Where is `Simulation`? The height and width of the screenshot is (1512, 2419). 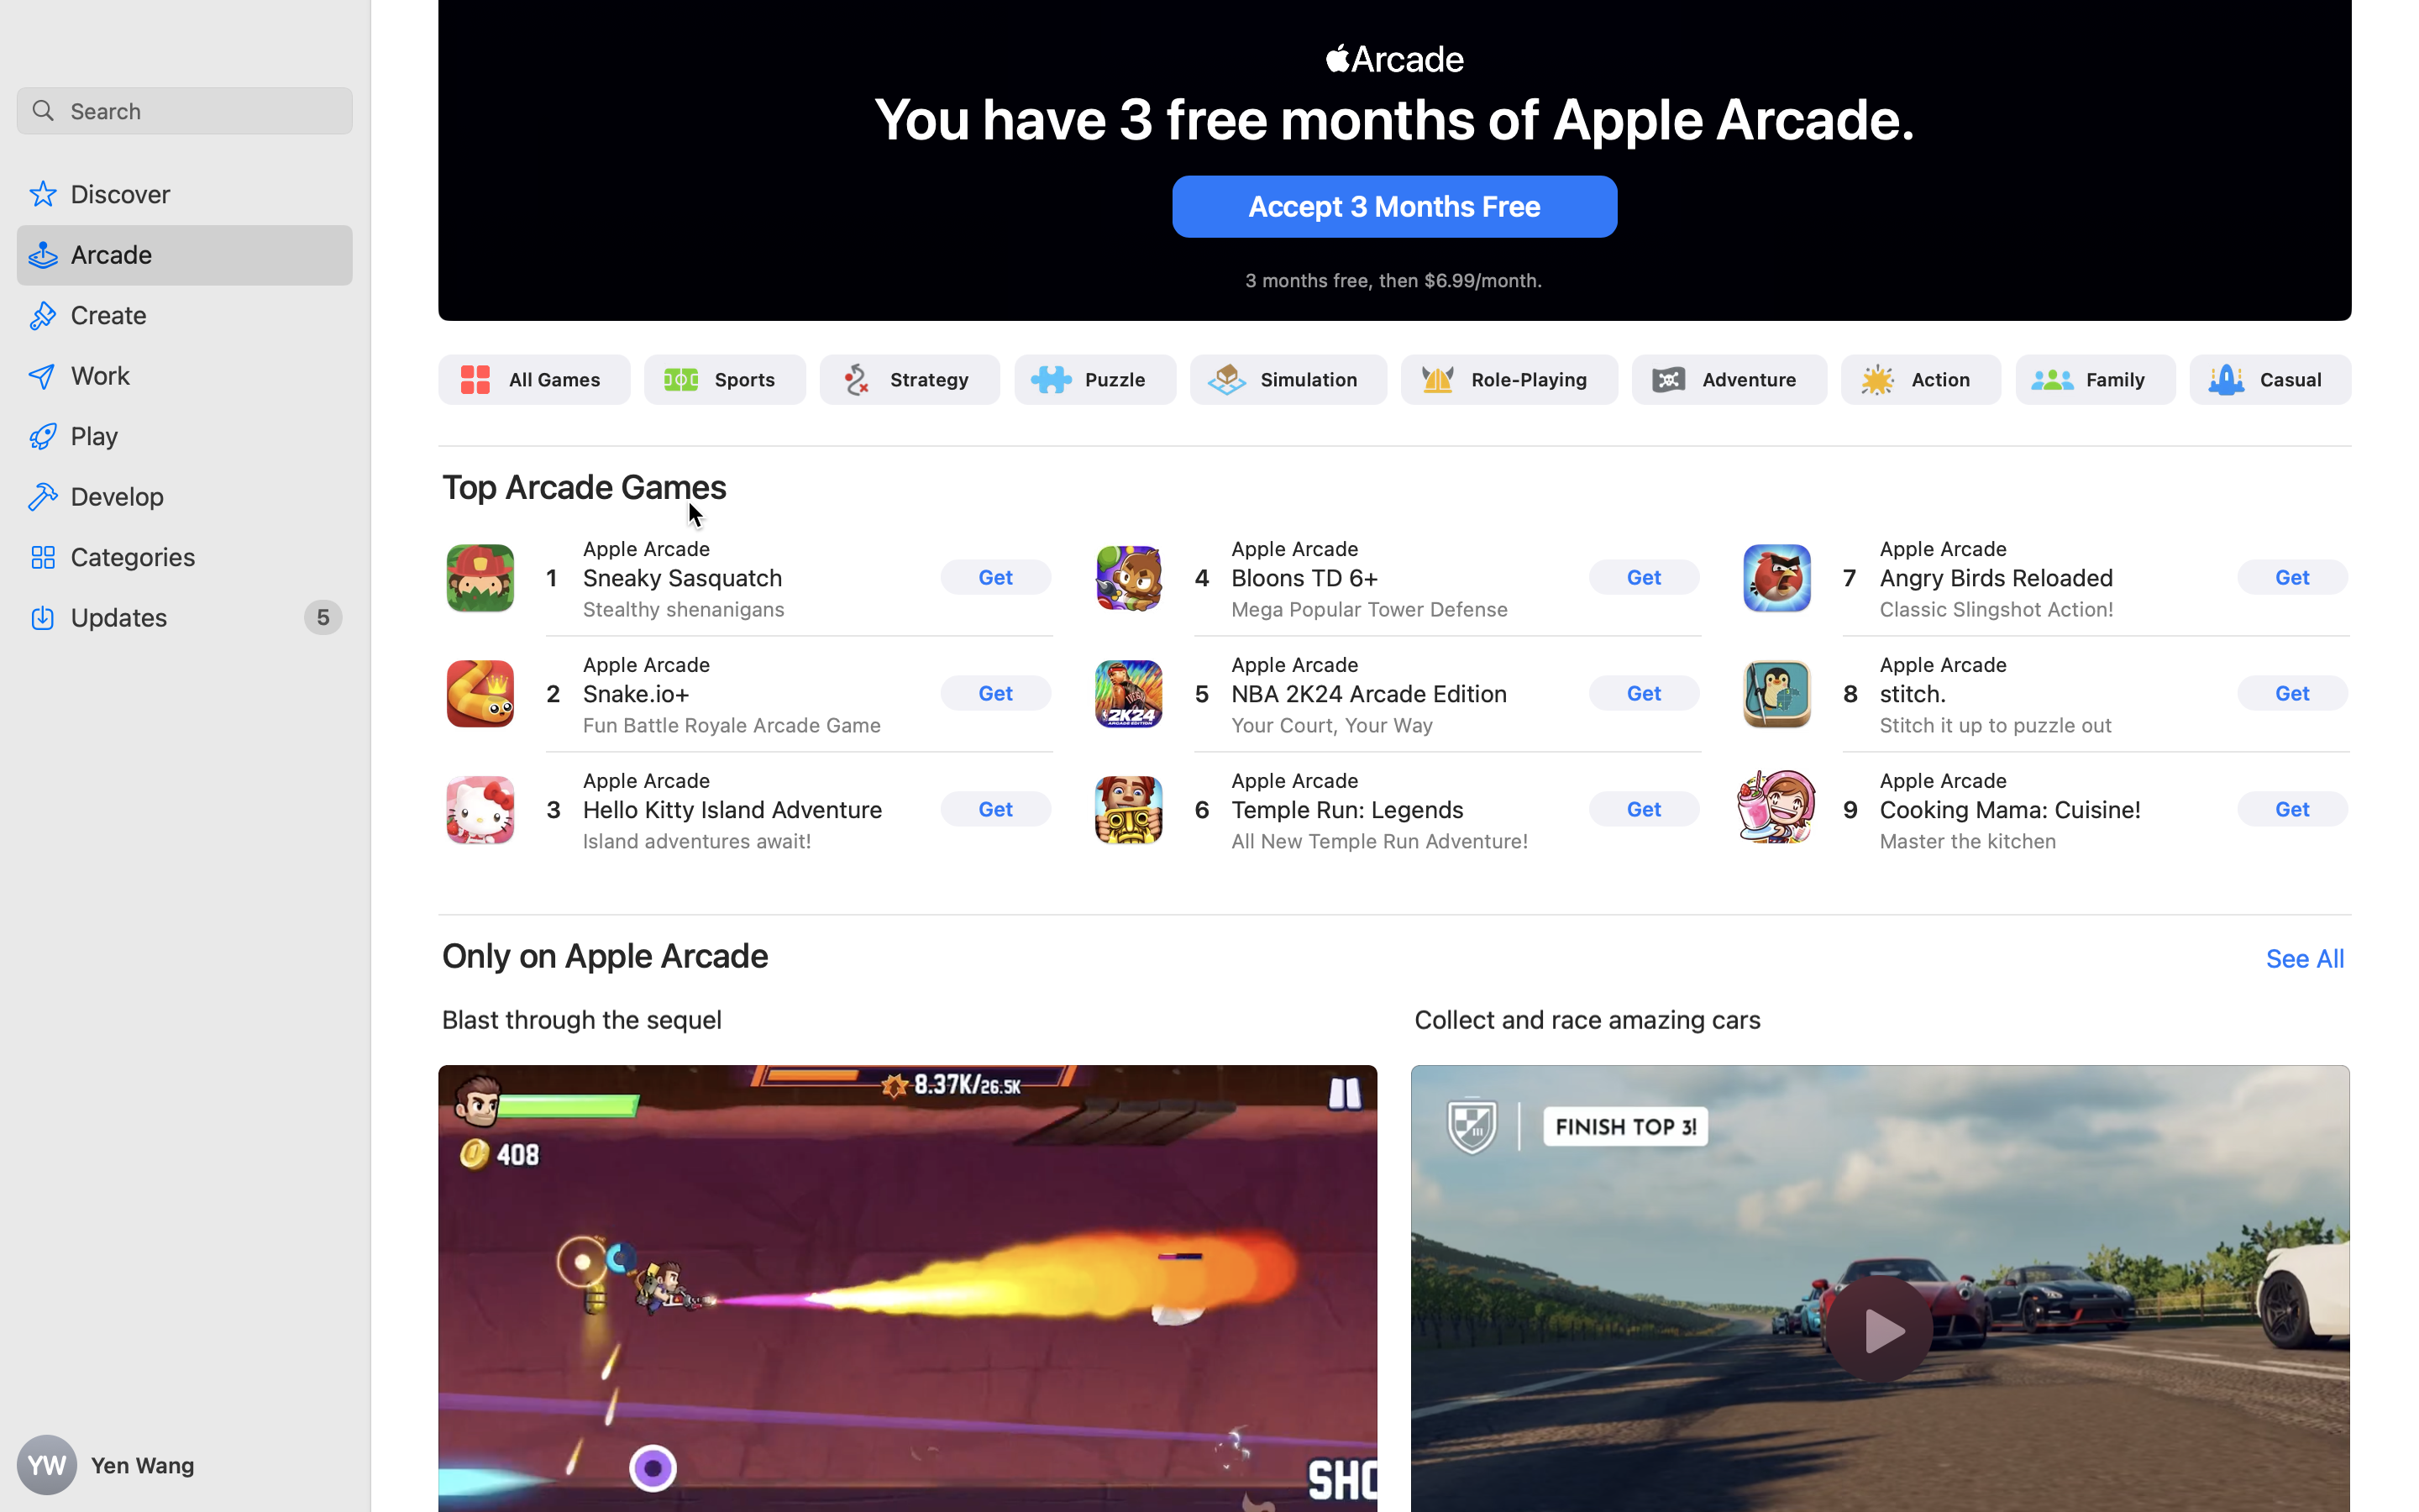 Simulation is located at coordinates (1309, 380).